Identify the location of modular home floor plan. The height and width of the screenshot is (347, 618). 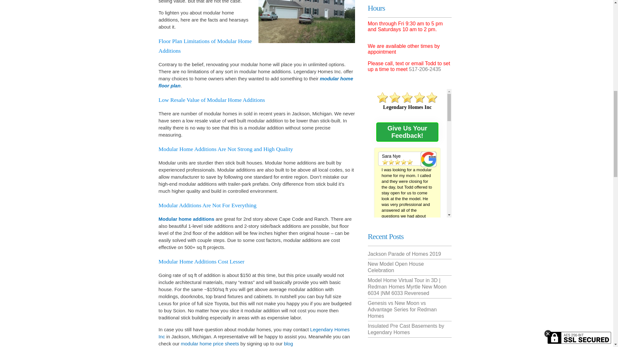
(256, 82).